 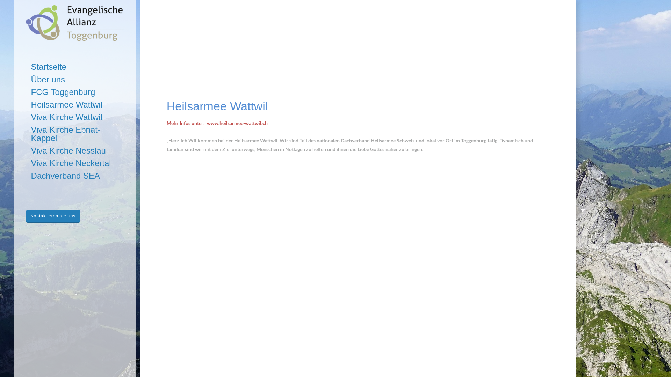 What do you see at coordinates (75, 93) in the screenshot?
I see `FCG Toggenburg` at bounding box center [75, 93].